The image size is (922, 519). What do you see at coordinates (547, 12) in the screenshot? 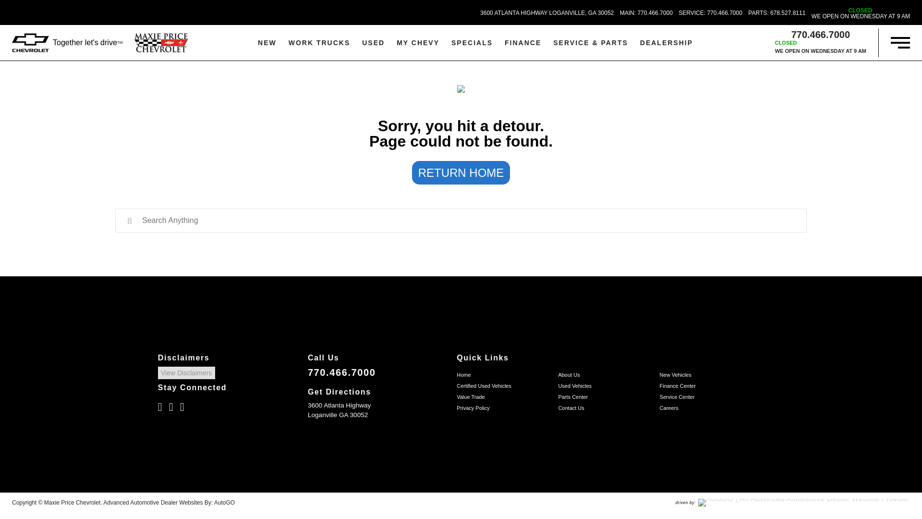
I see `MAIN: 770.466.7000` at bounding box center [547, 12].